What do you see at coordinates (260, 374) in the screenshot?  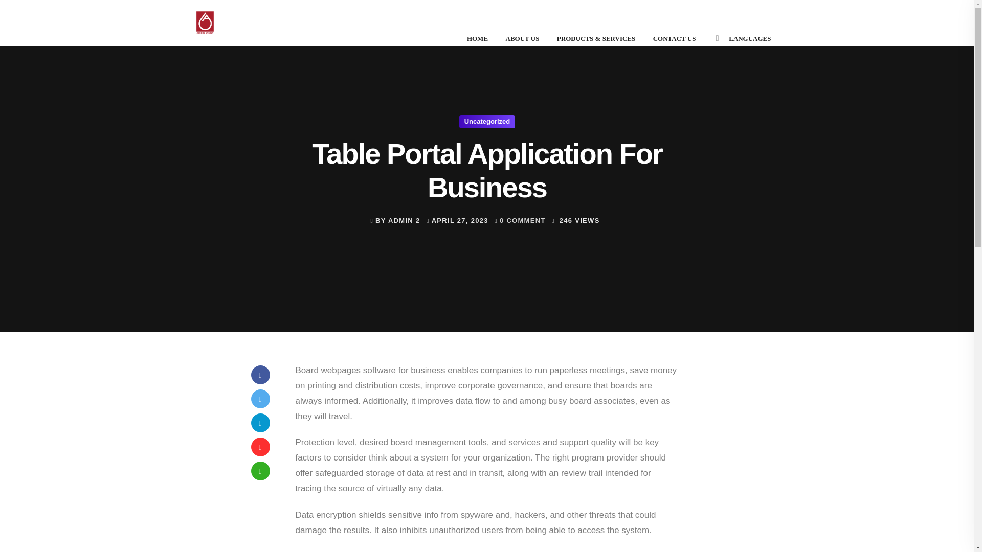 I see `Facebook` at bounding box center [260, 374].